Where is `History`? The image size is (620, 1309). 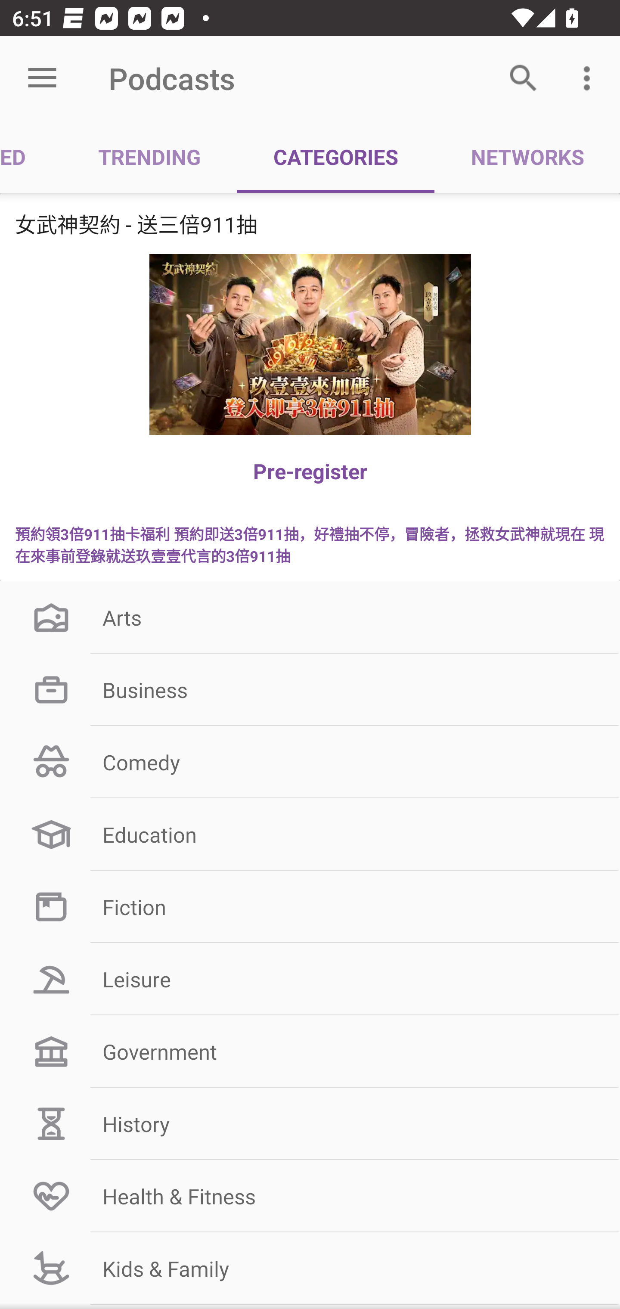
History is located at coordinates (310, 1124).